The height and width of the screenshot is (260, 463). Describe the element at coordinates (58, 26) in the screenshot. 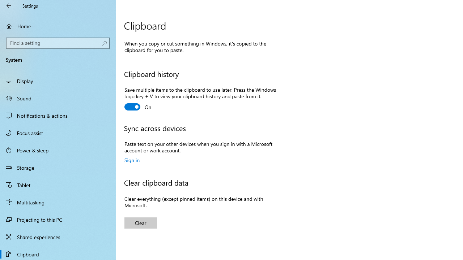

I see `Home` at that location.